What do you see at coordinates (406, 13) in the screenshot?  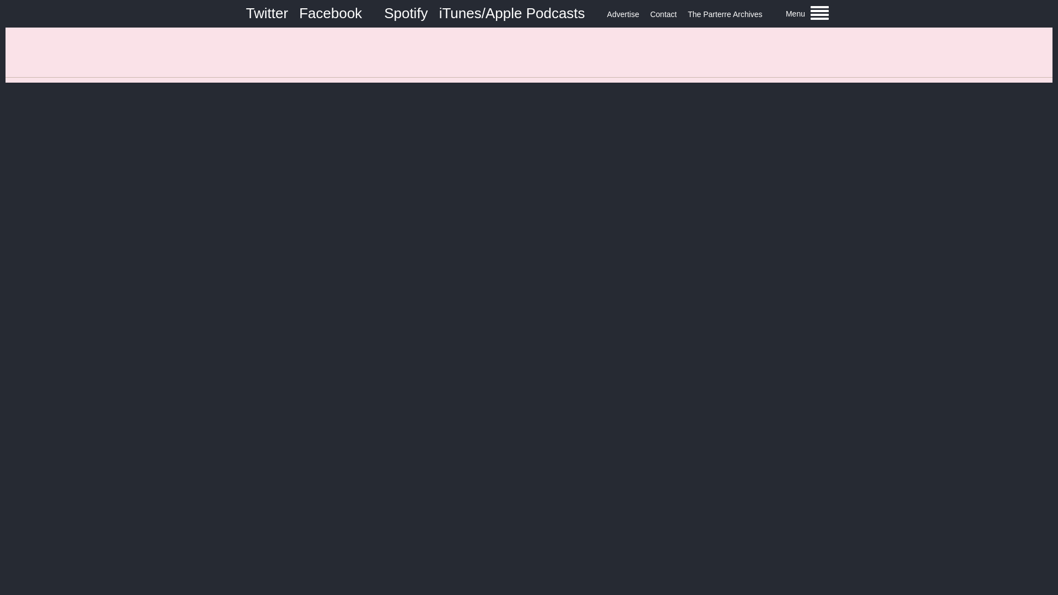 I see `Spotify` at bounding box center [406, 13].